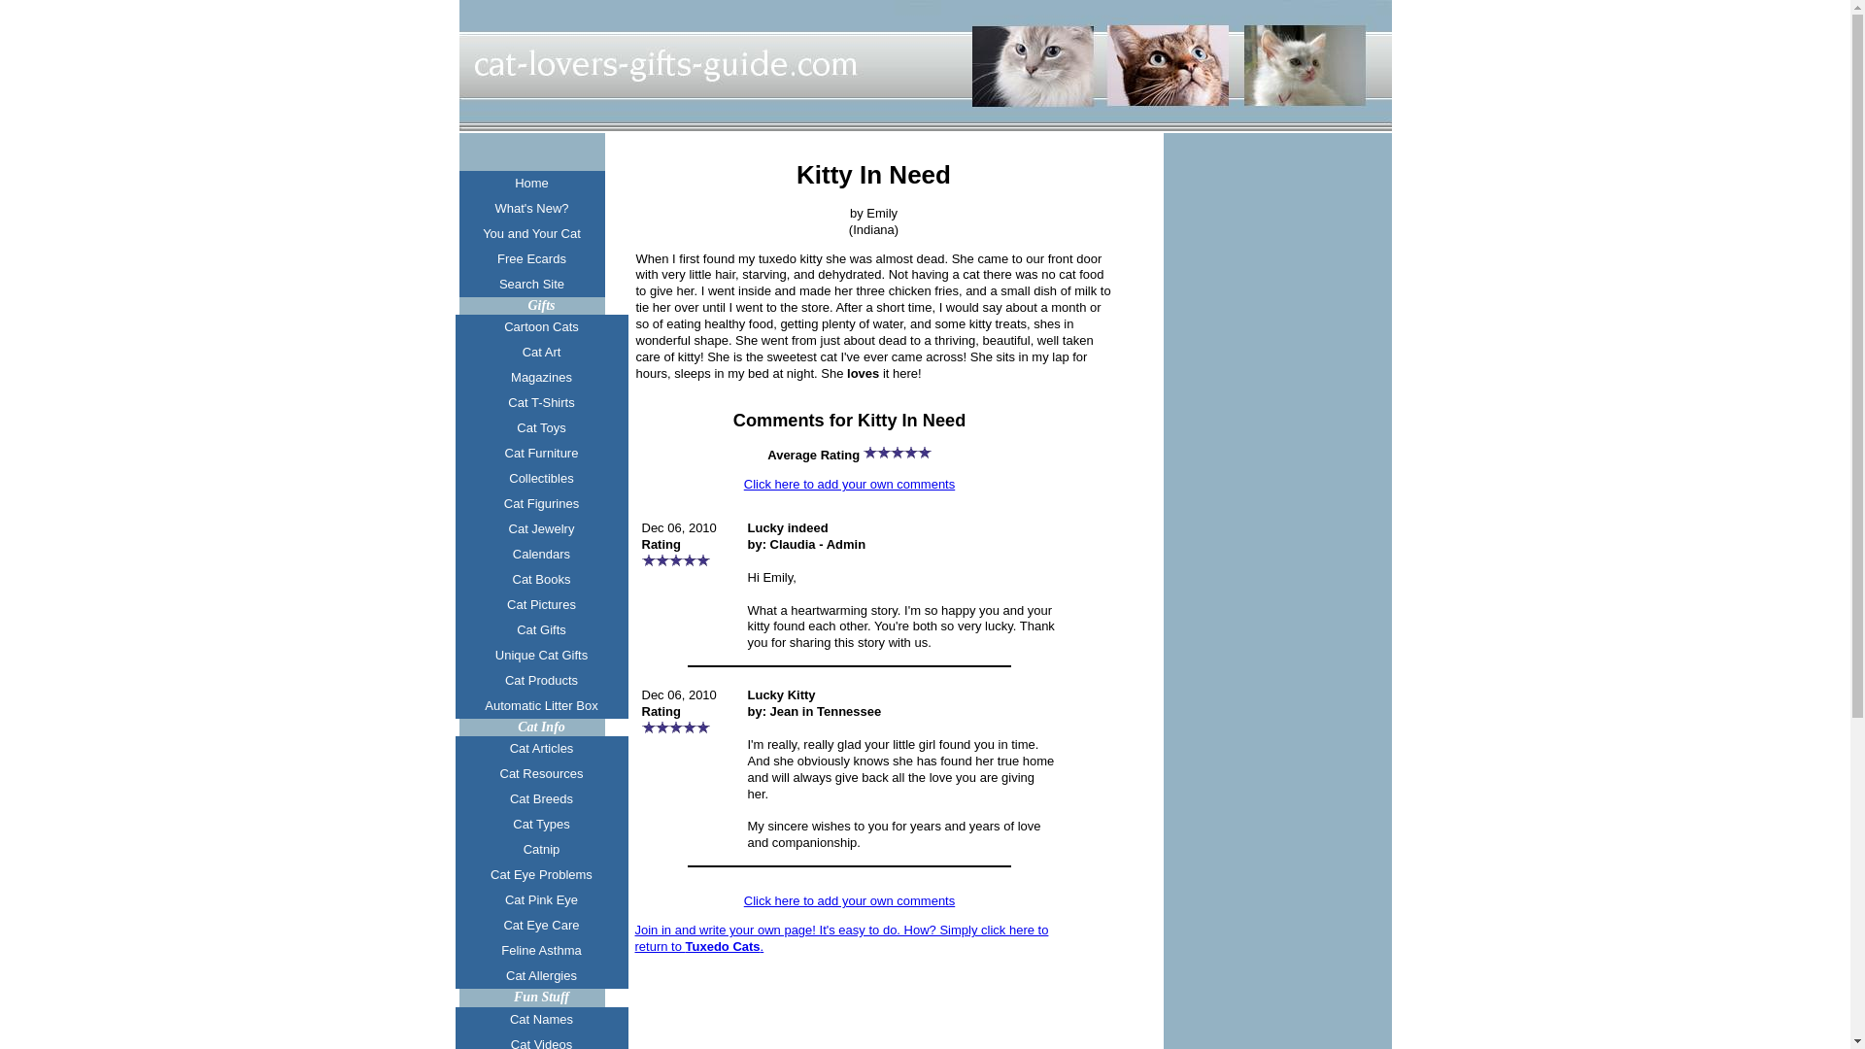 The width and height of the screenshot is (1865, 1049). Describe the element at coordinates (531, 183) in the screenshot. I see `Home` at that location.